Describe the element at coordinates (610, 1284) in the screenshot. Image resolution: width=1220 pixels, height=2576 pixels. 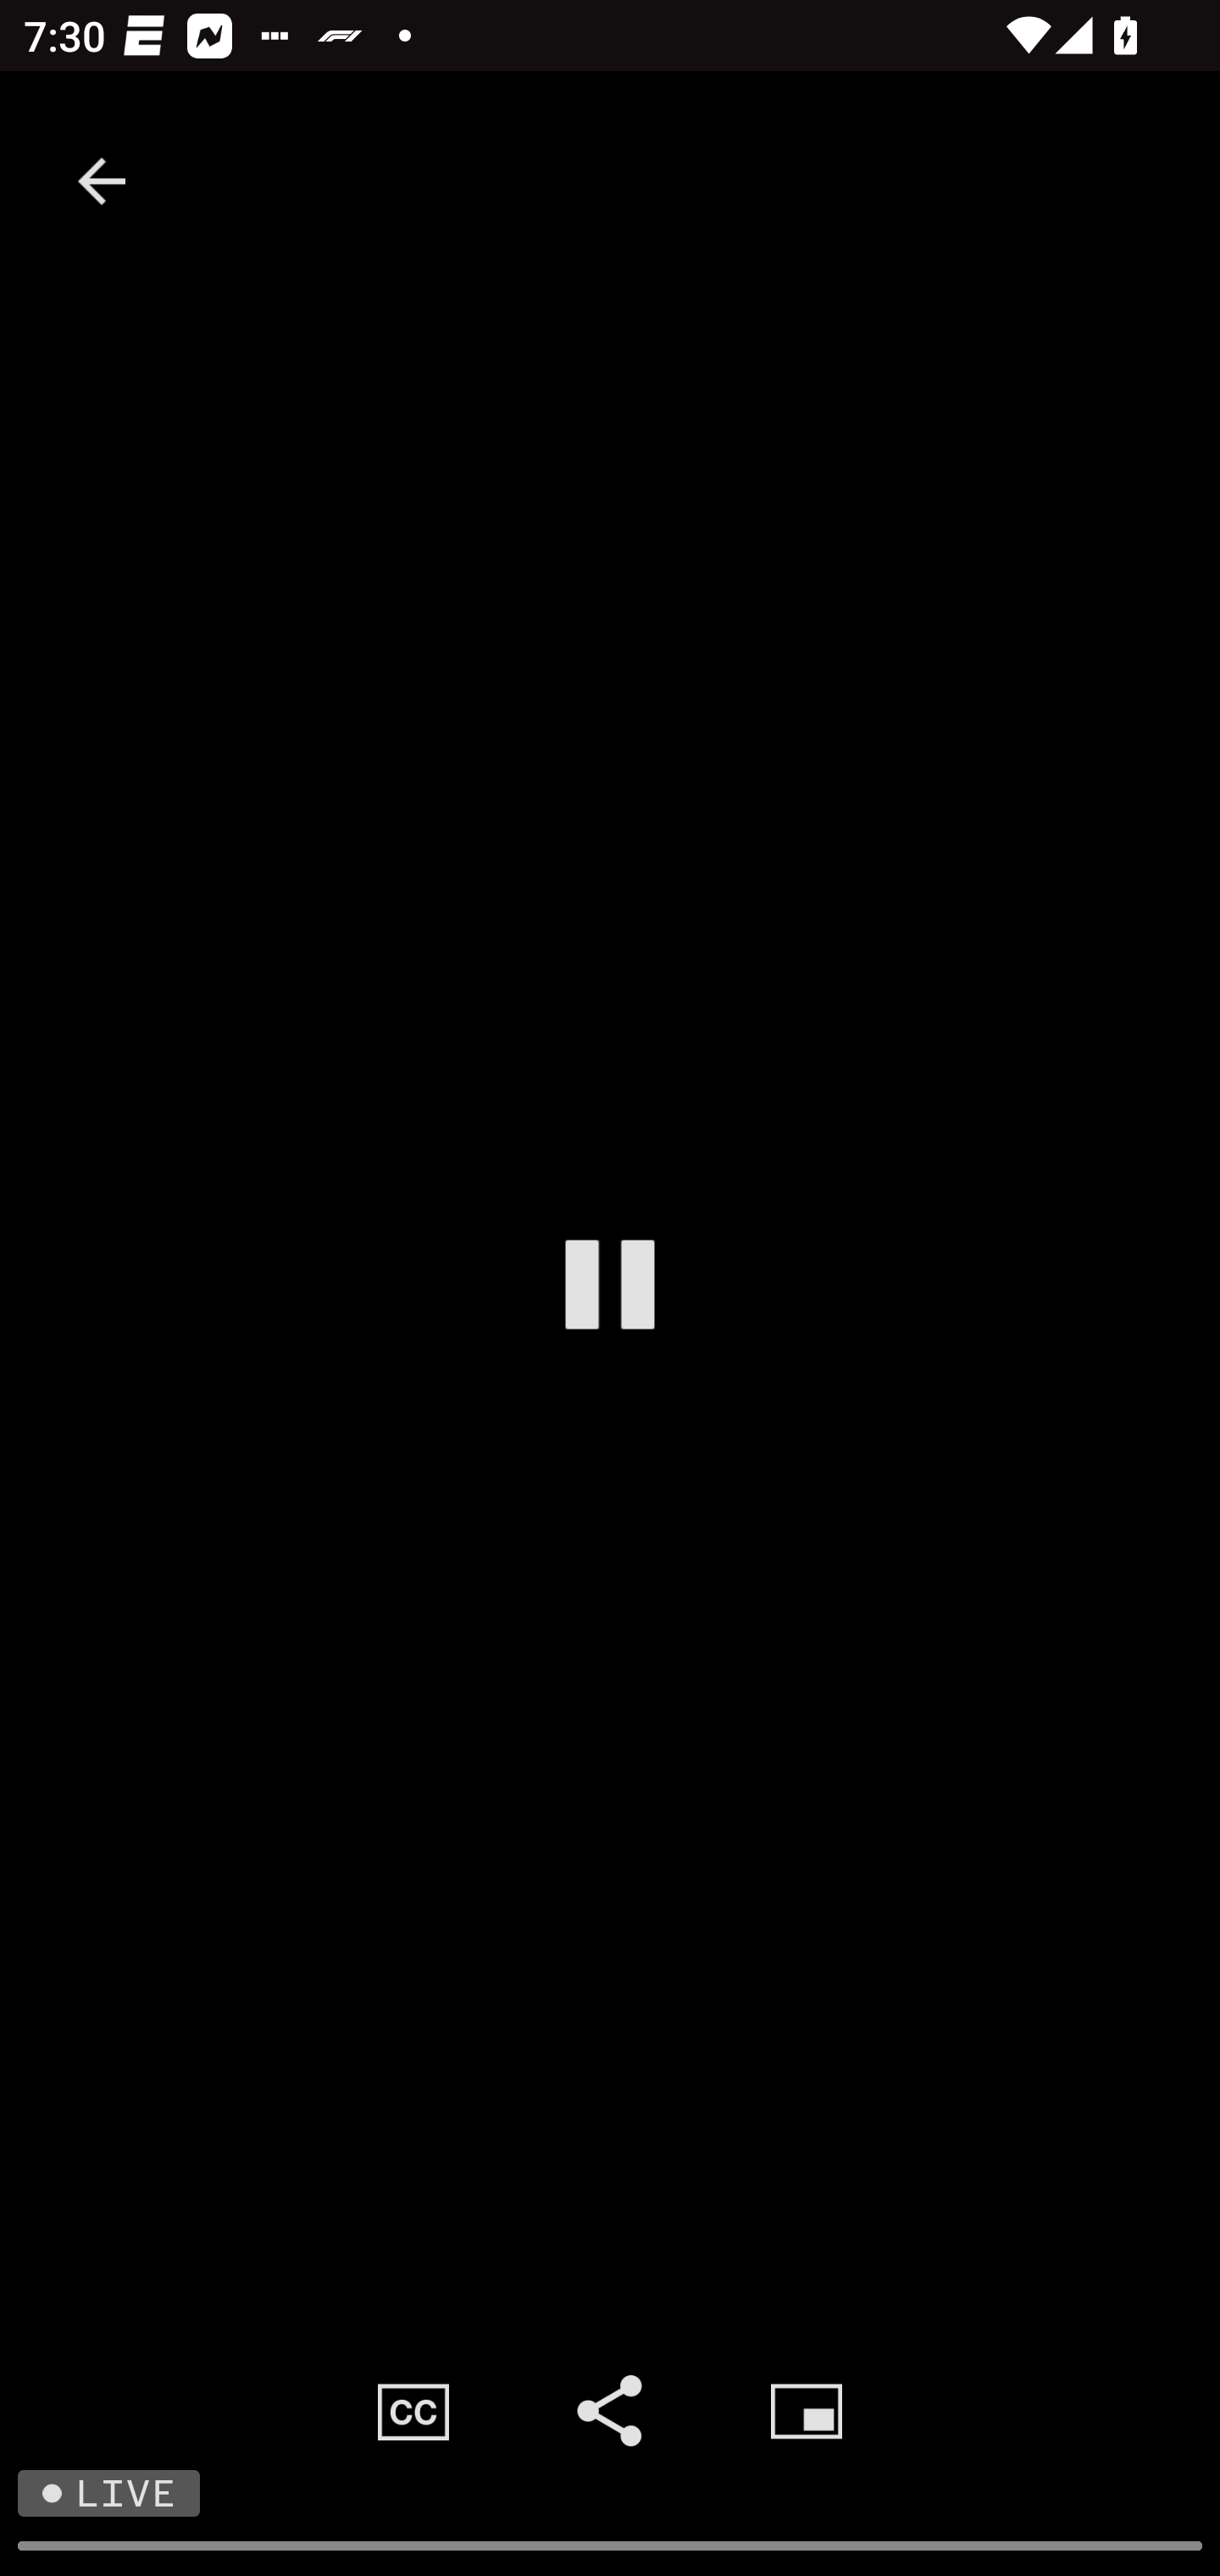
I see `Pause` at that location.